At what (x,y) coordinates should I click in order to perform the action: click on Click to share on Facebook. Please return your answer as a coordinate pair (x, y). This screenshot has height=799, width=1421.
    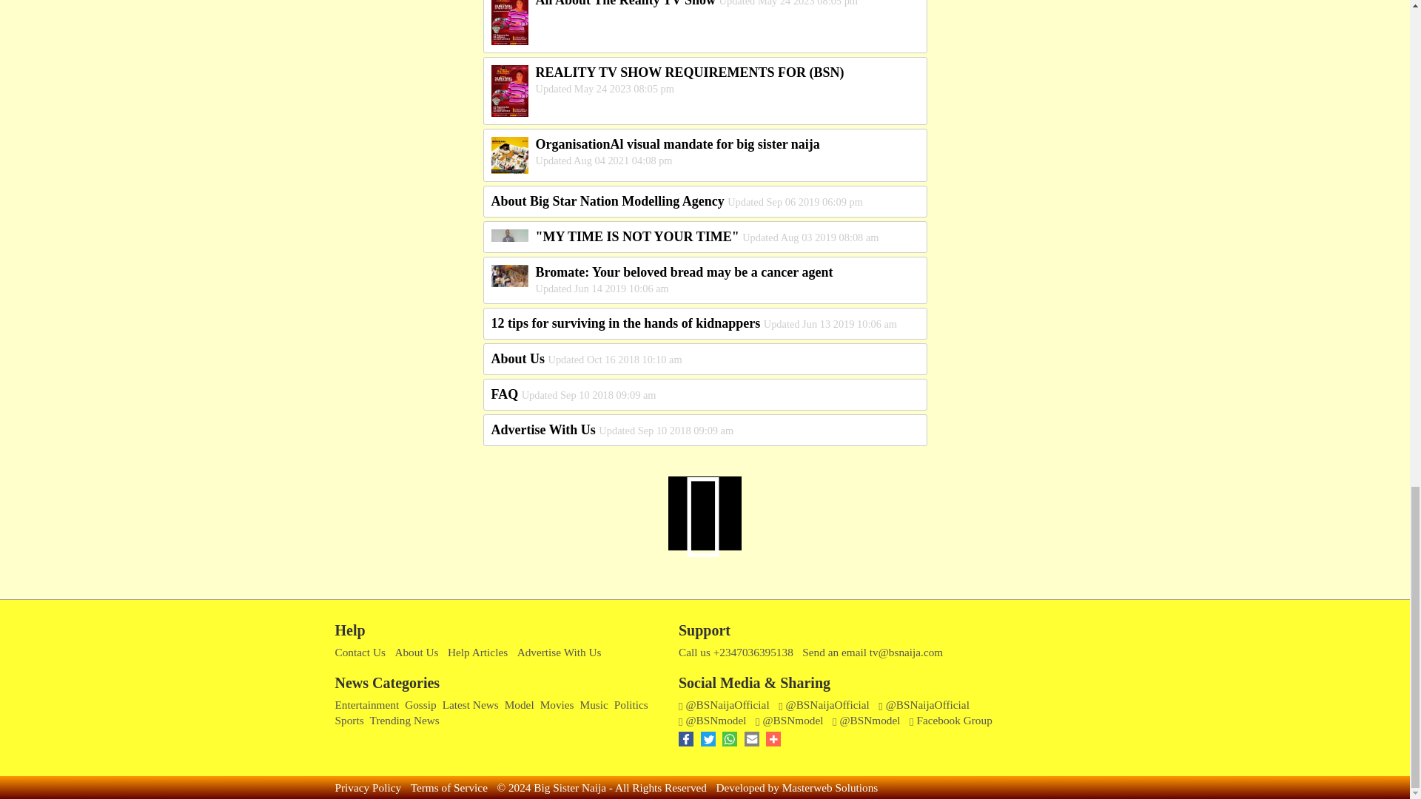
    Looking at the image, I should click on (710, 741).